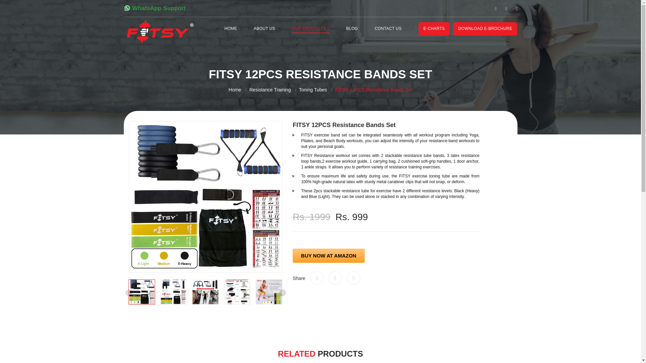 This screenshot has height=363, width=646. Describe the element at coordinates (311, 29) in the screenshot. I see `OUR PRODUCTS` at that location.